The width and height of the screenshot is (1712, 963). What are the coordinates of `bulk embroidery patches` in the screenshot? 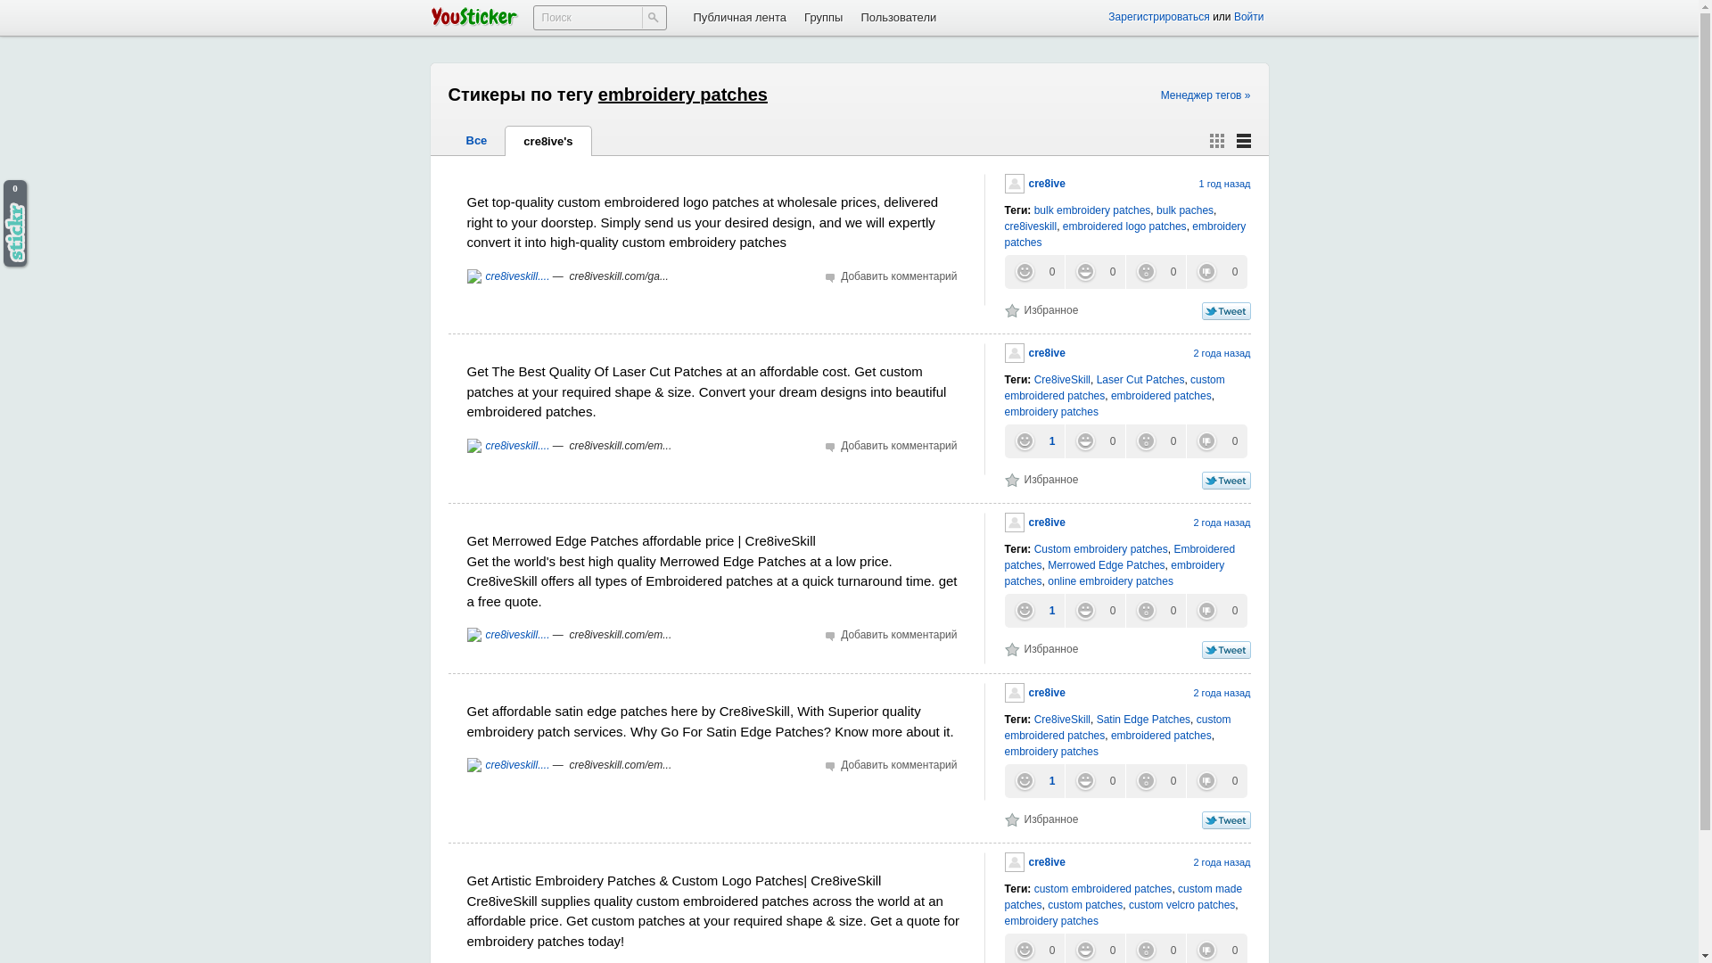 It's located at (1091, 210).